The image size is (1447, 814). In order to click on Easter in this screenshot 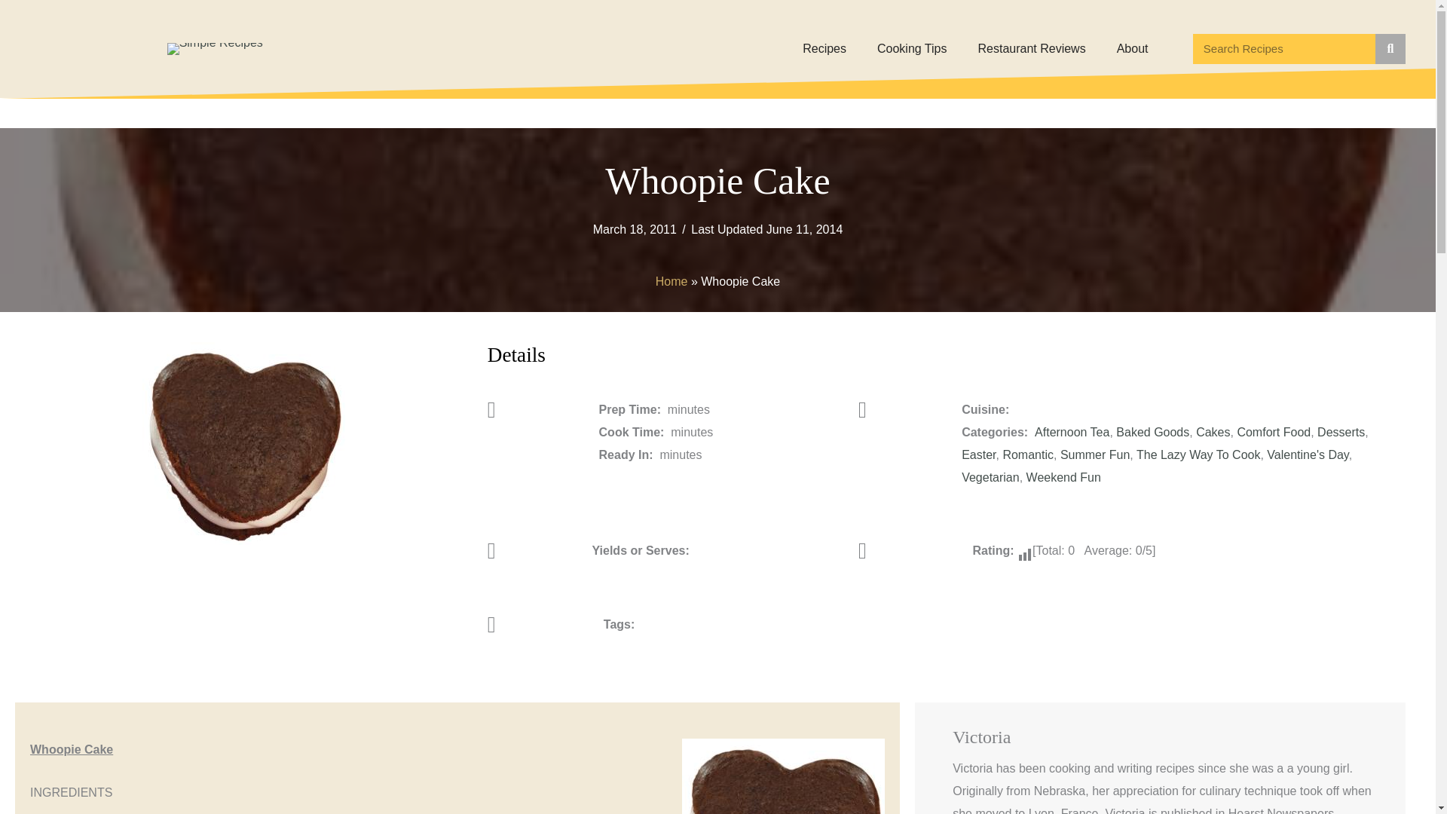, I will do `click(978, 455)`.